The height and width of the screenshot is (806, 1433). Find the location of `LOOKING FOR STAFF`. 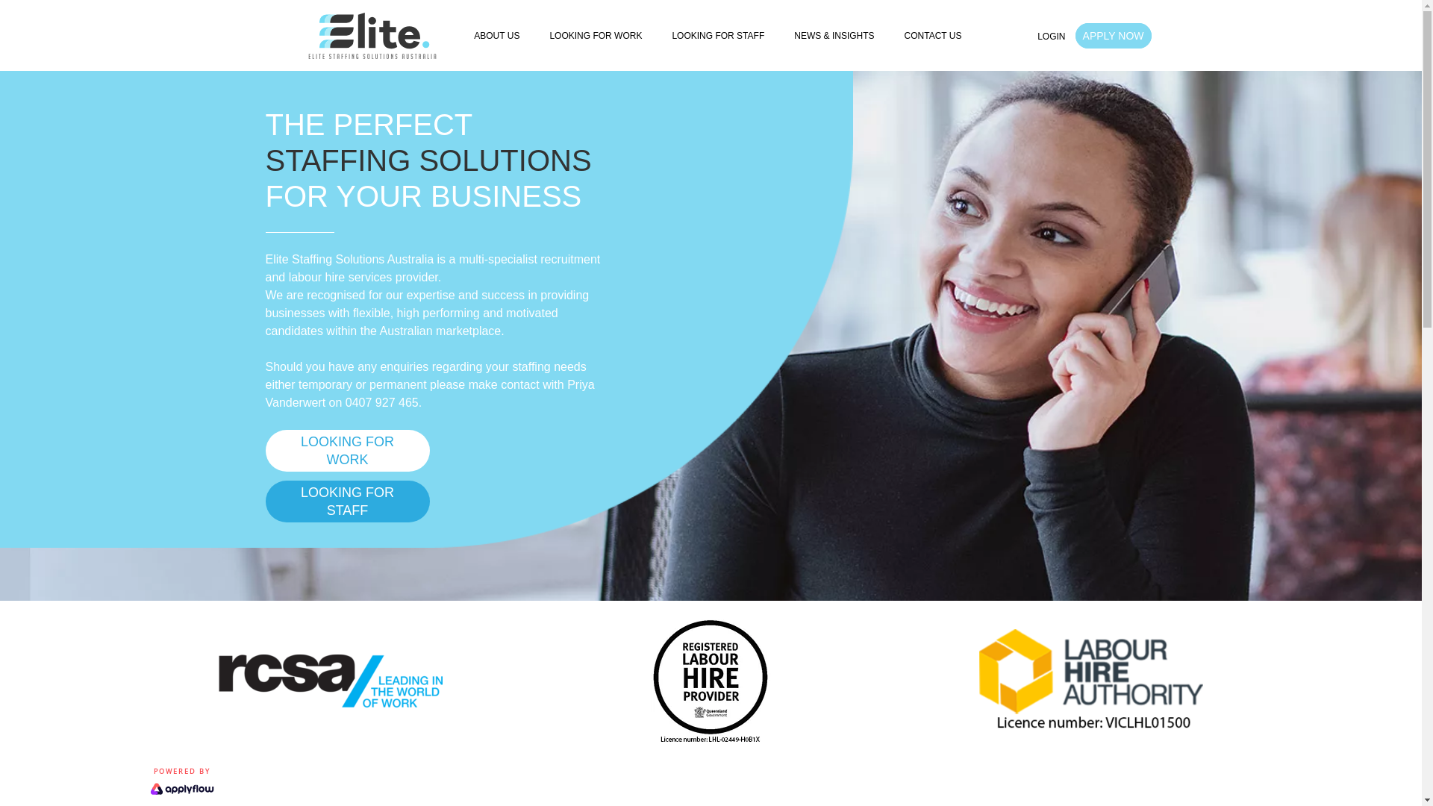

LOOKING FOR STAFF is located at coordinates (718, 36).